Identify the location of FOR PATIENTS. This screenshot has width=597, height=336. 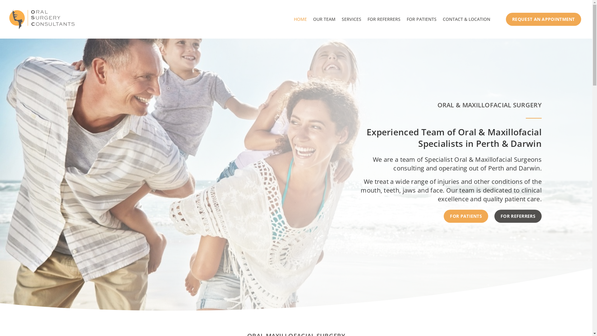
(422, 19).